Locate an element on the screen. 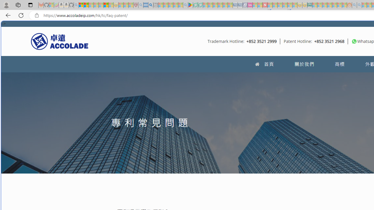 The height and width of the screenshot is (210, 374). utah sues federal government - Search is located at coordinates (151, 5).